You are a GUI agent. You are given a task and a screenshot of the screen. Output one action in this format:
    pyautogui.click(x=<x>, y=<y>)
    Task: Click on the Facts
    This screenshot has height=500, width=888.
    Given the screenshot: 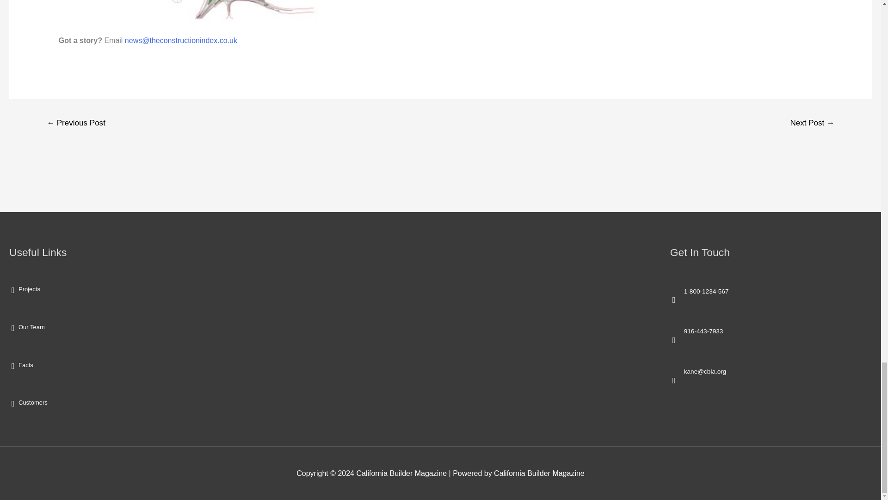 What is the action you would take?
    pyautogui.click(x=26, y=365)
    